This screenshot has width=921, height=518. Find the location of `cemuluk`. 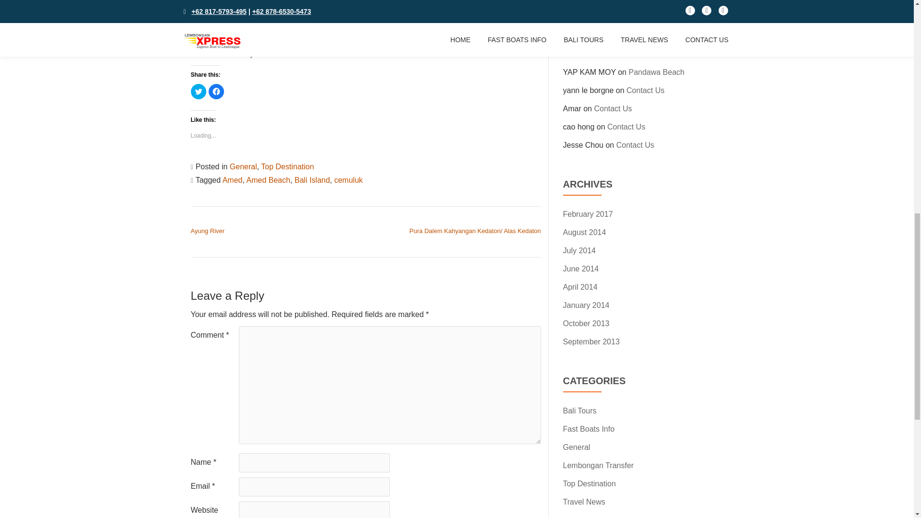

cemuluk is located at coordinates (348, 180).